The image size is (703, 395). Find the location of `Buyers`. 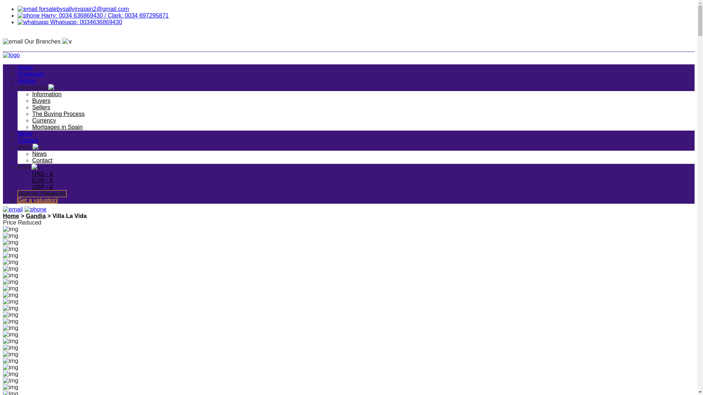

Buyers is located at coordinates (41, 101).